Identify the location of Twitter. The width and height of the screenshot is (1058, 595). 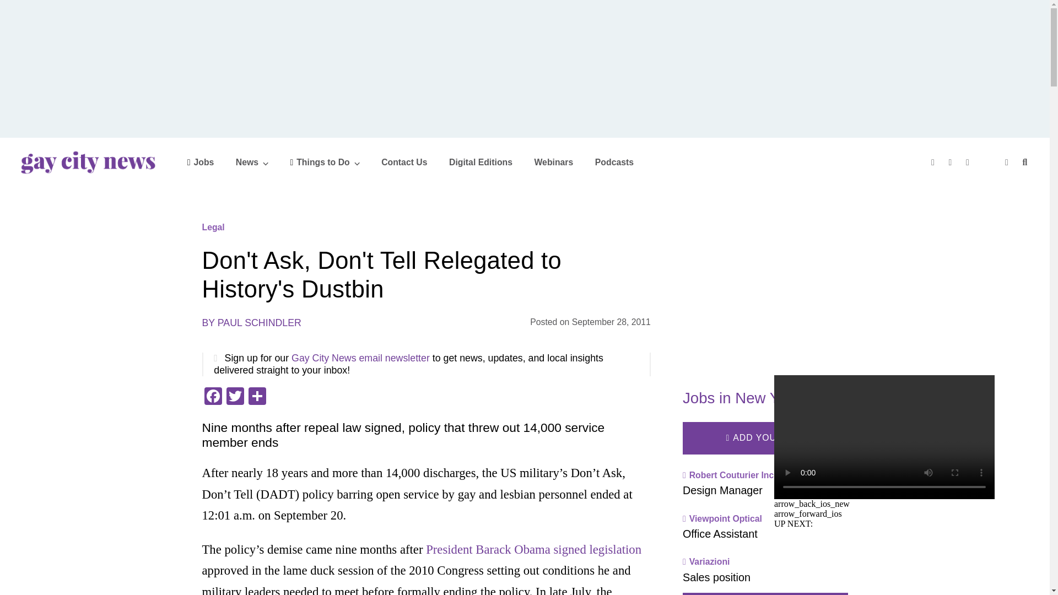
(234, 397).